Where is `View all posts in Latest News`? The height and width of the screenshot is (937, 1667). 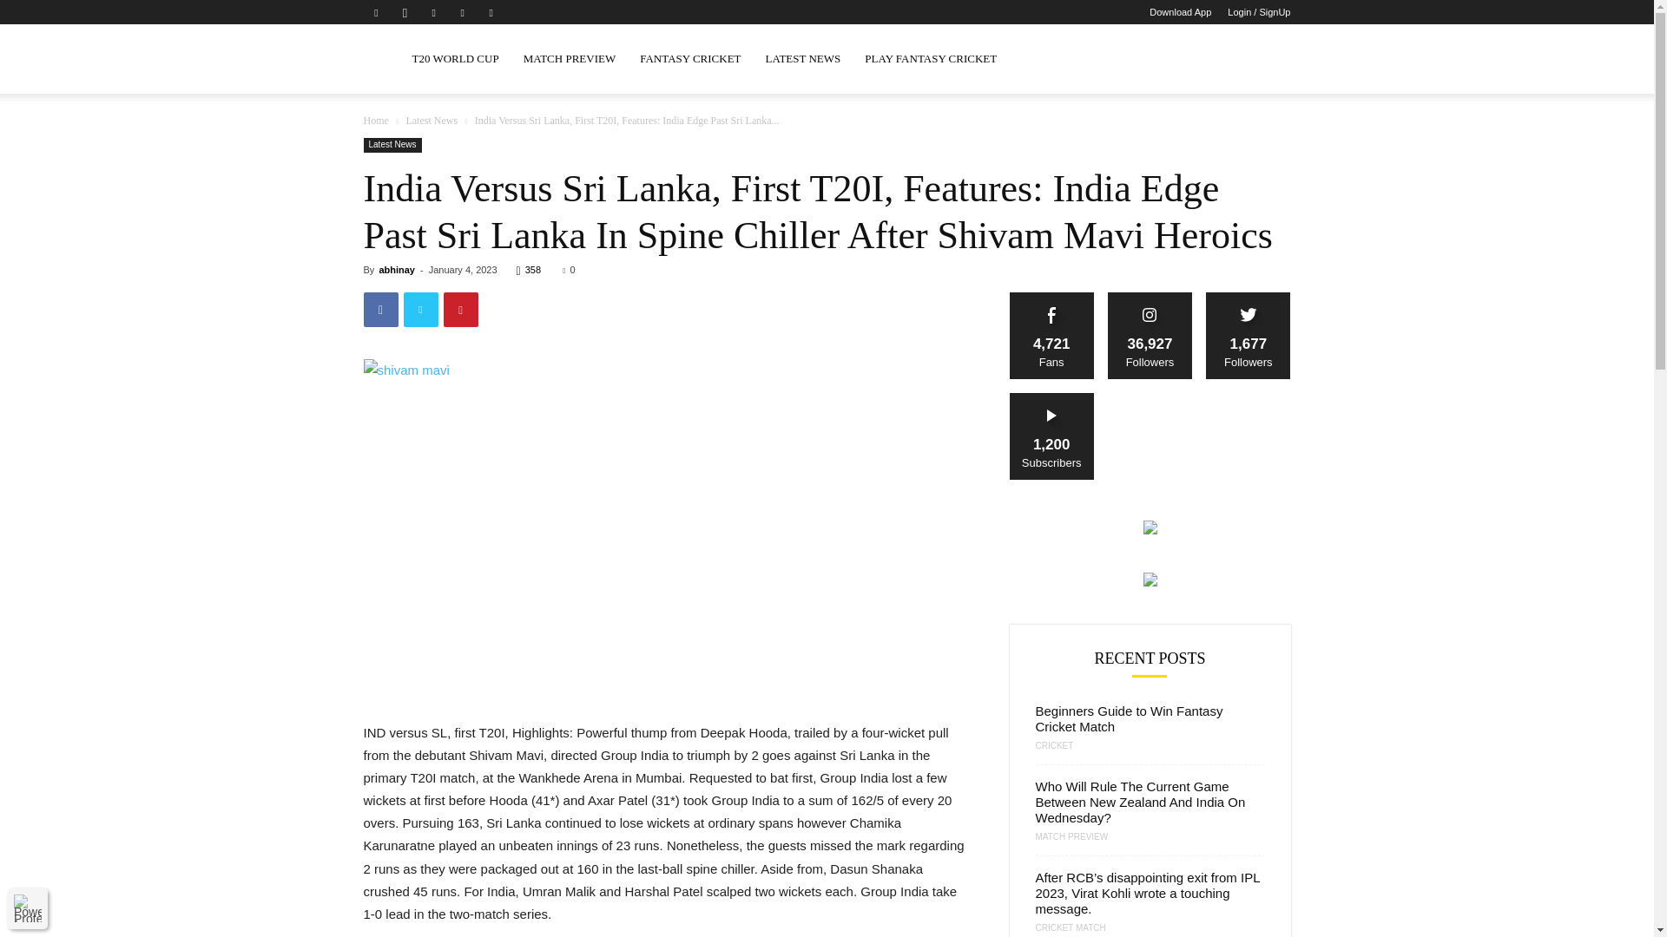 View all posts in Latest News is located at coordinates (431, 120).